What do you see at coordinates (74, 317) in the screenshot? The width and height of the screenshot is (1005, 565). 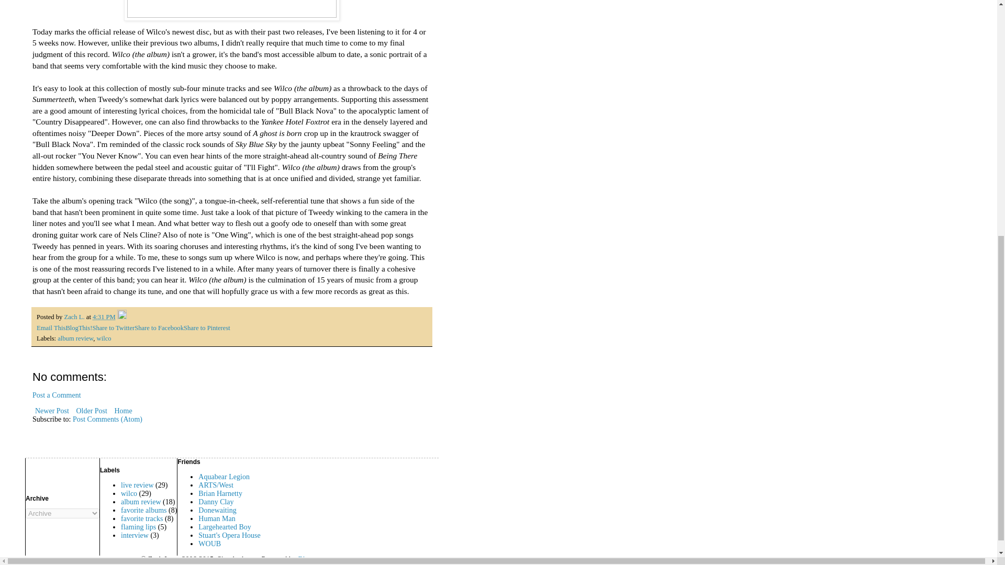 I see `Zach L.` at bounding box center [74, 317].